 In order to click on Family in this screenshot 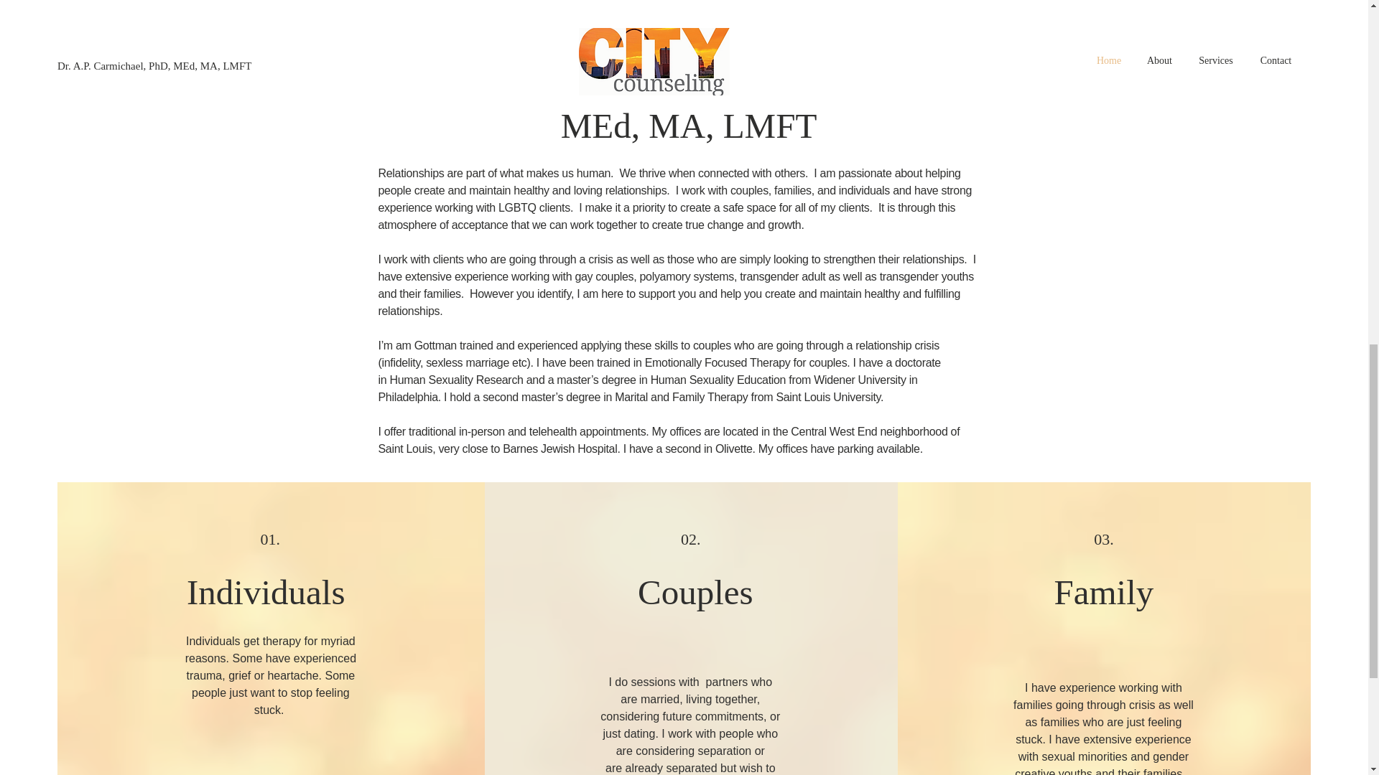, I will do `click(1105, 593)`.